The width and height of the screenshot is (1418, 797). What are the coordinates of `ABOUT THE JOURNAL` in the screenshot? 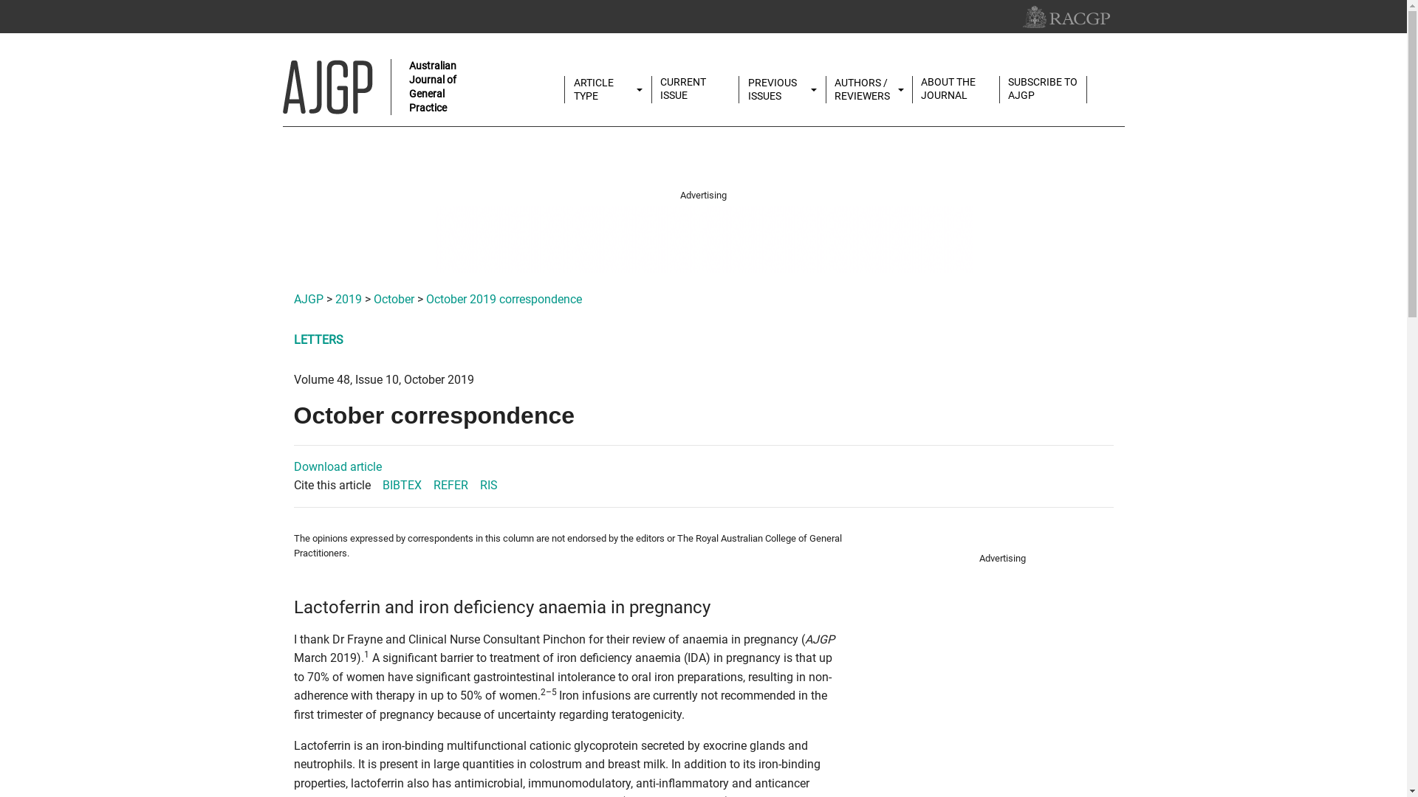 It's located at (956, 89).